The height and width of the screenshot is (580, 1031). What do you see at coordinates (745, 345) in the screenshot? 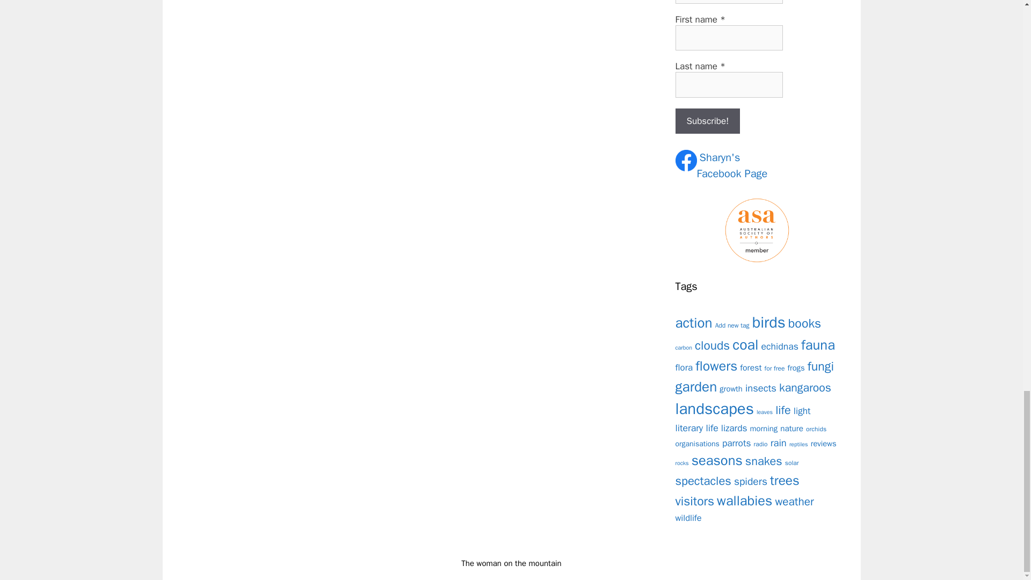
I see `coal` at bounding box center [745, 345].